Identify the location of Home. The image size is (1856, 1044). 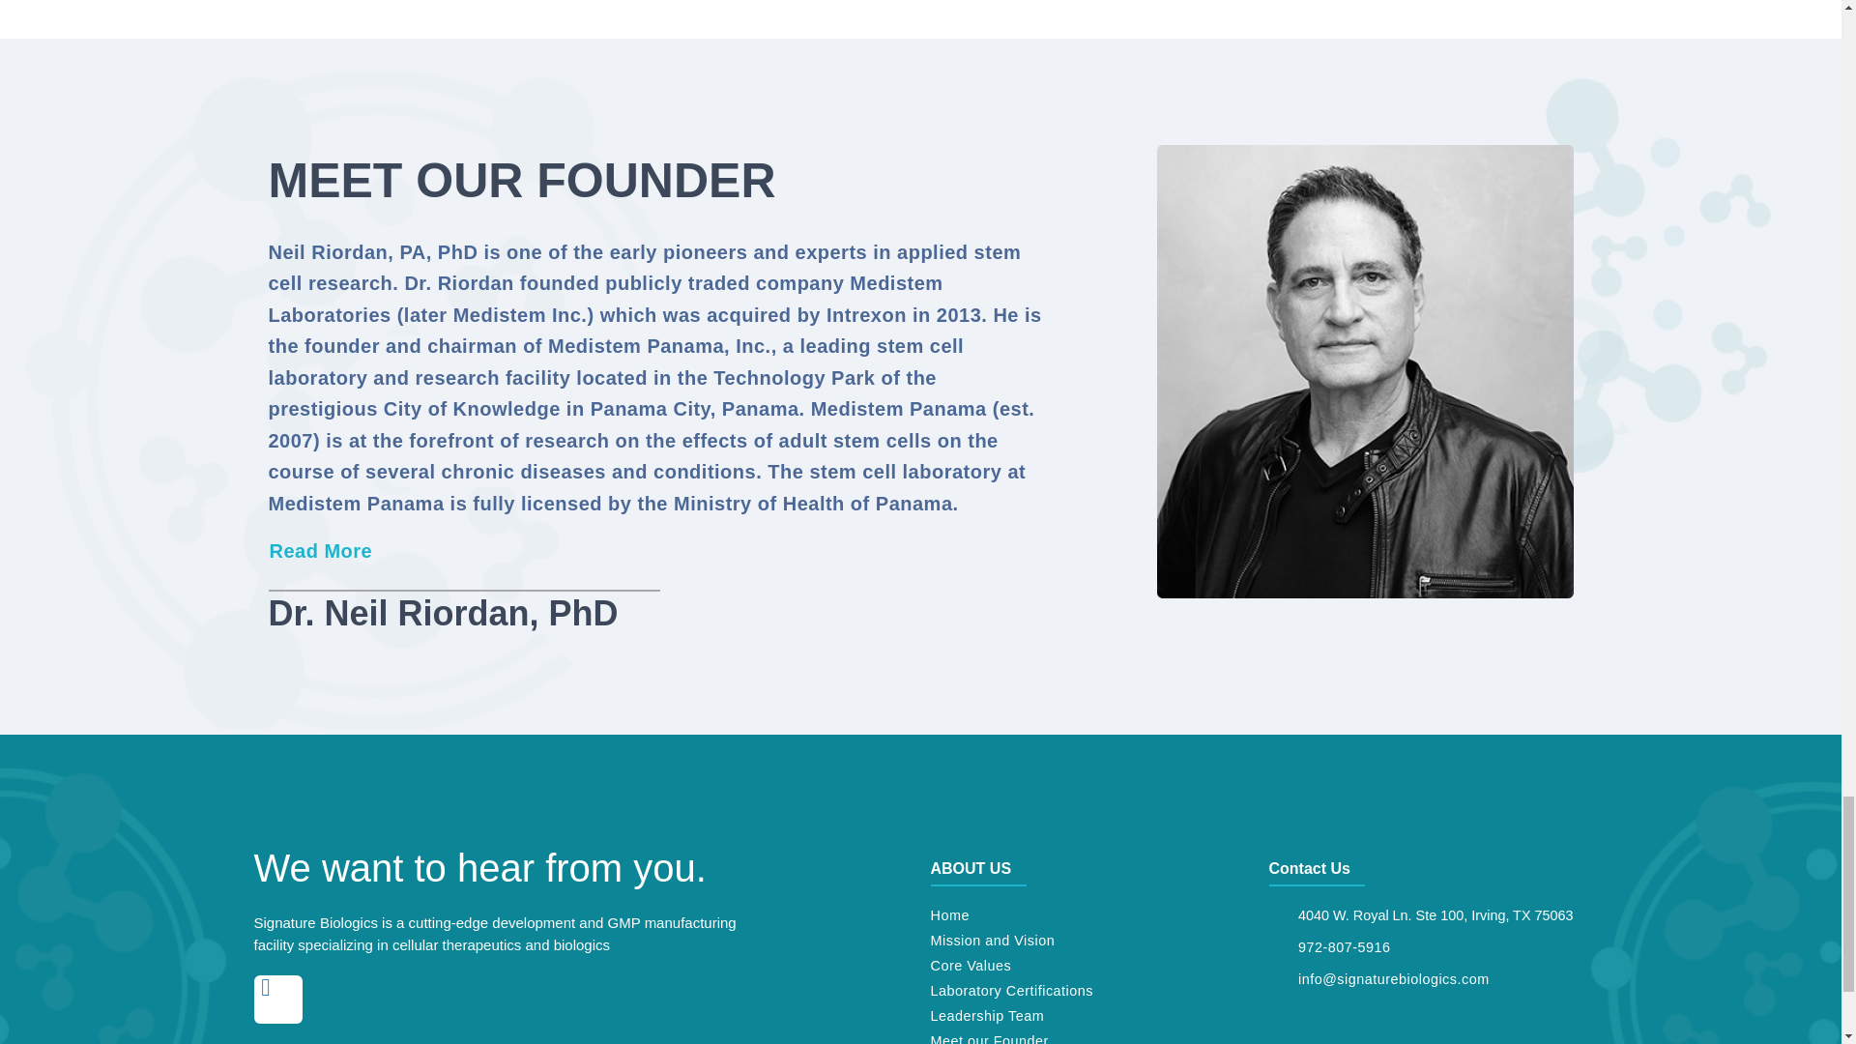
(1088, 916).